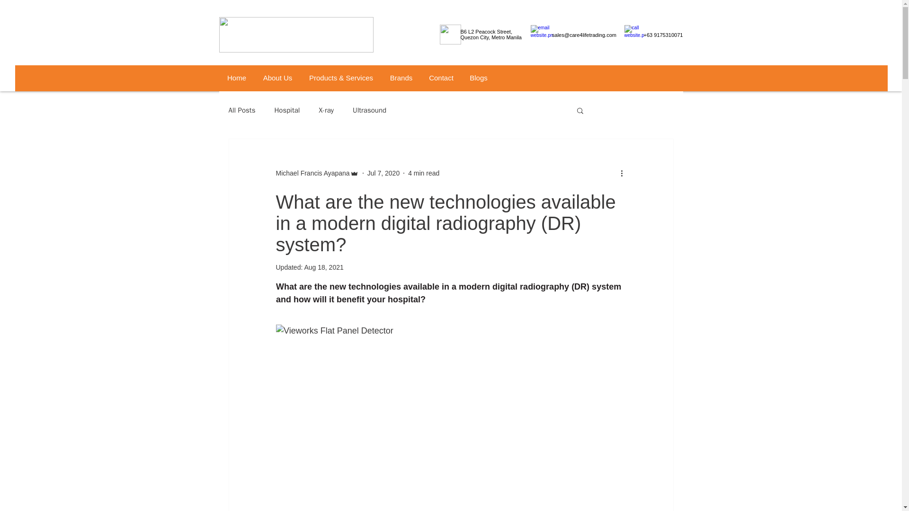 This screenshot has height=511, width=909. Describe the element at coordinates (241, 110) in the screenshot. I see `All Posts` at that location.